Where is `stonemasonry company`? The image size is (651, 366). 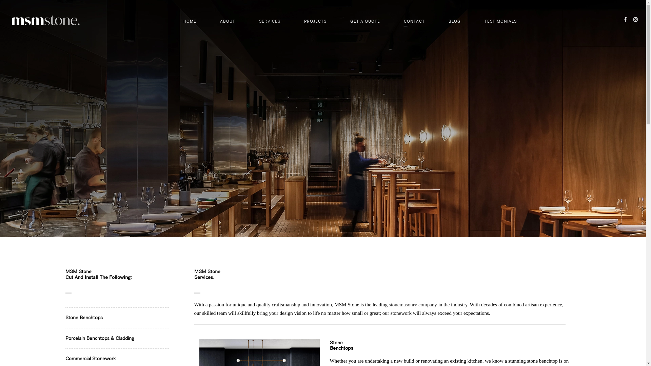
stonemasonry company is located at coordinates (413, 305).